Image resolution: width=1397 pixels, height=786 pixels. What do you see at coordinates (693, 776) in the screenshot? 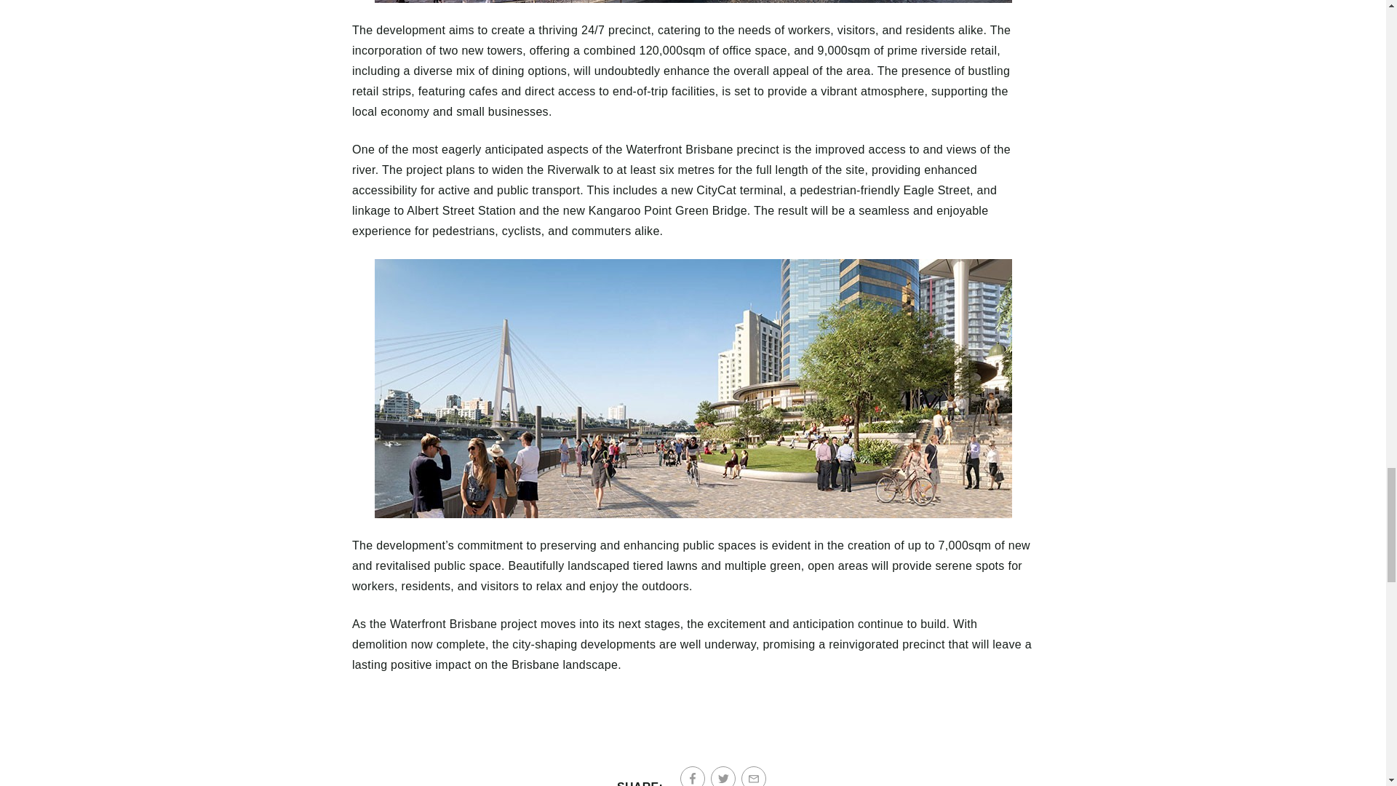
I see `Facebook` at bounding box center [693, 776].